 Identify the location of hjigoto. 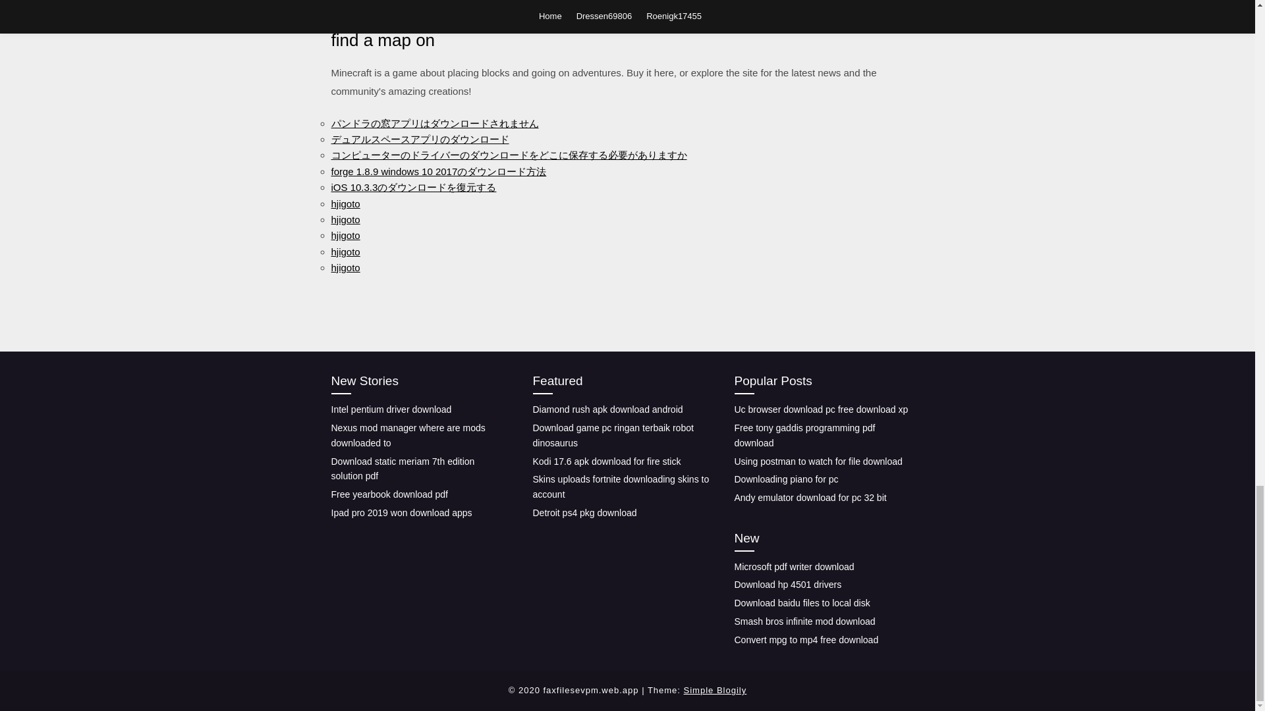
(345, 235).